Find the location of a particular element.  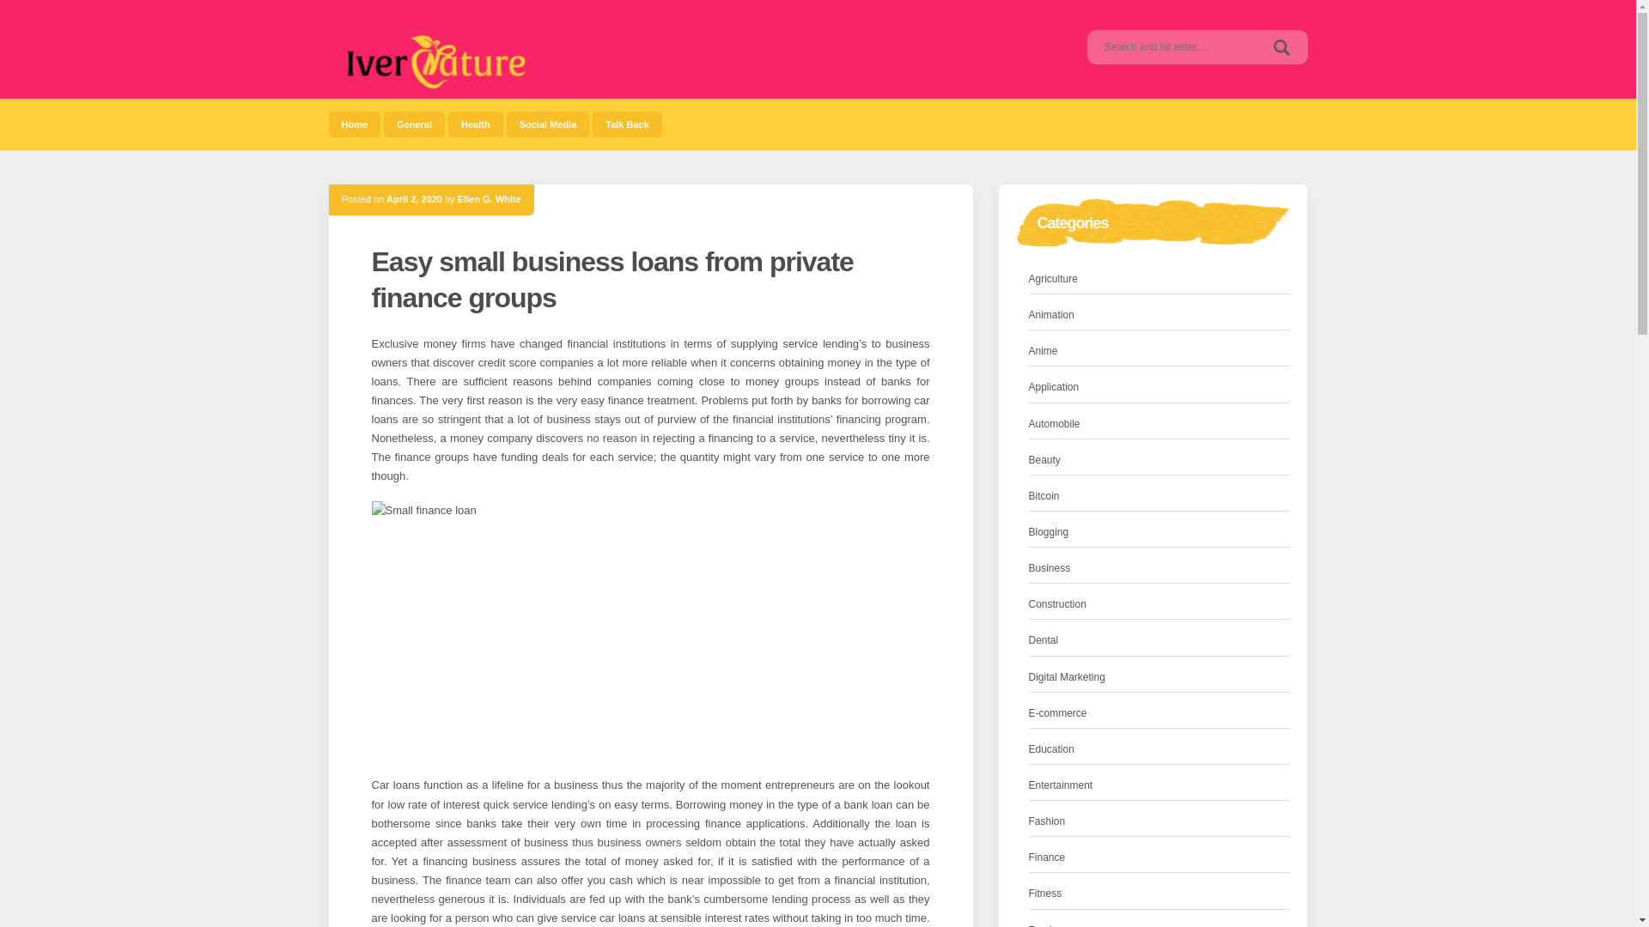

Automobile is located at coordinates (1055, 424).